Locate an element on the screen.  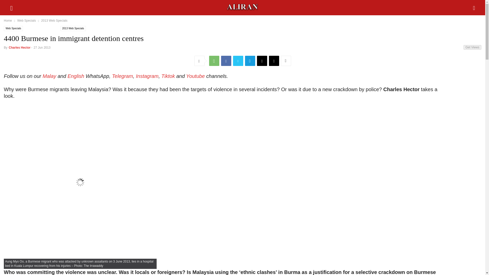
Home is located at coordinates (8, 20).